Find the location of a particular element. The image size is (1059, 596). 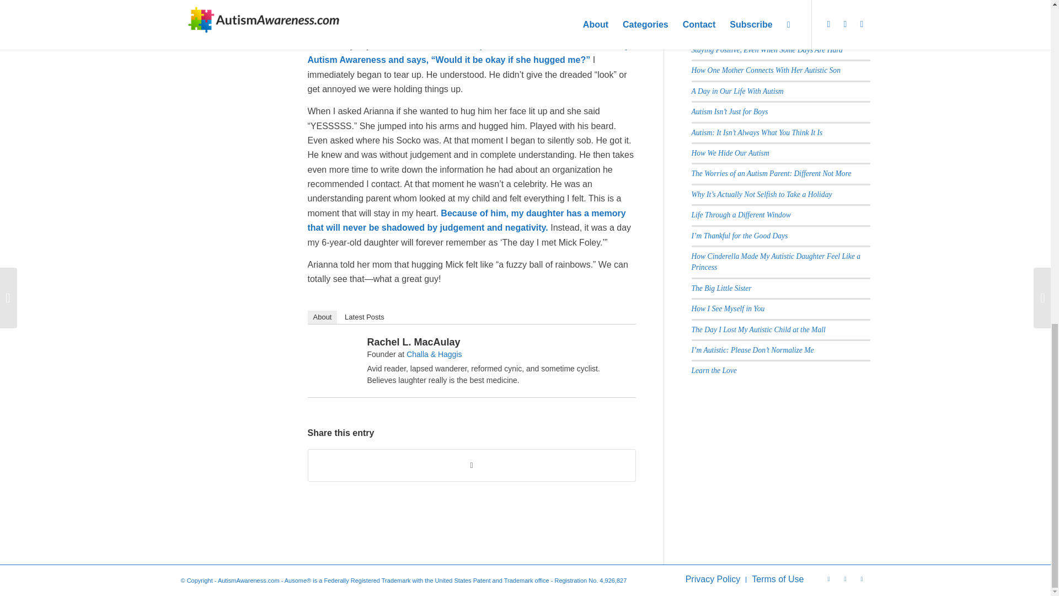

Instagram is located at coordinates (862, 578).